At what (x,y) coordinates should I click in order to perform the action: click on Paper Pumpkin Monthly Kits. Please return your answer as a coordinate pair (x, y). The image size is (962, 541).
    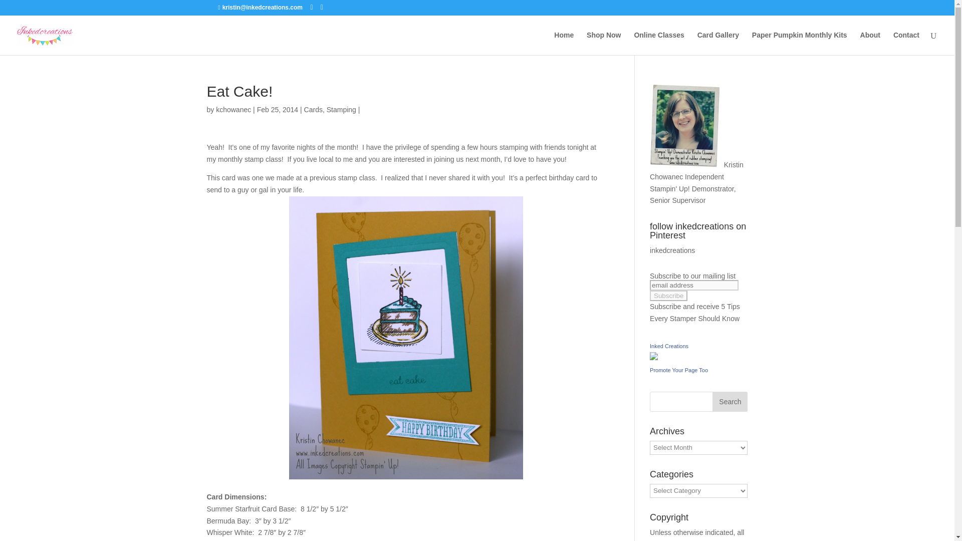
    Looking at the image, I should click on (800, 43).